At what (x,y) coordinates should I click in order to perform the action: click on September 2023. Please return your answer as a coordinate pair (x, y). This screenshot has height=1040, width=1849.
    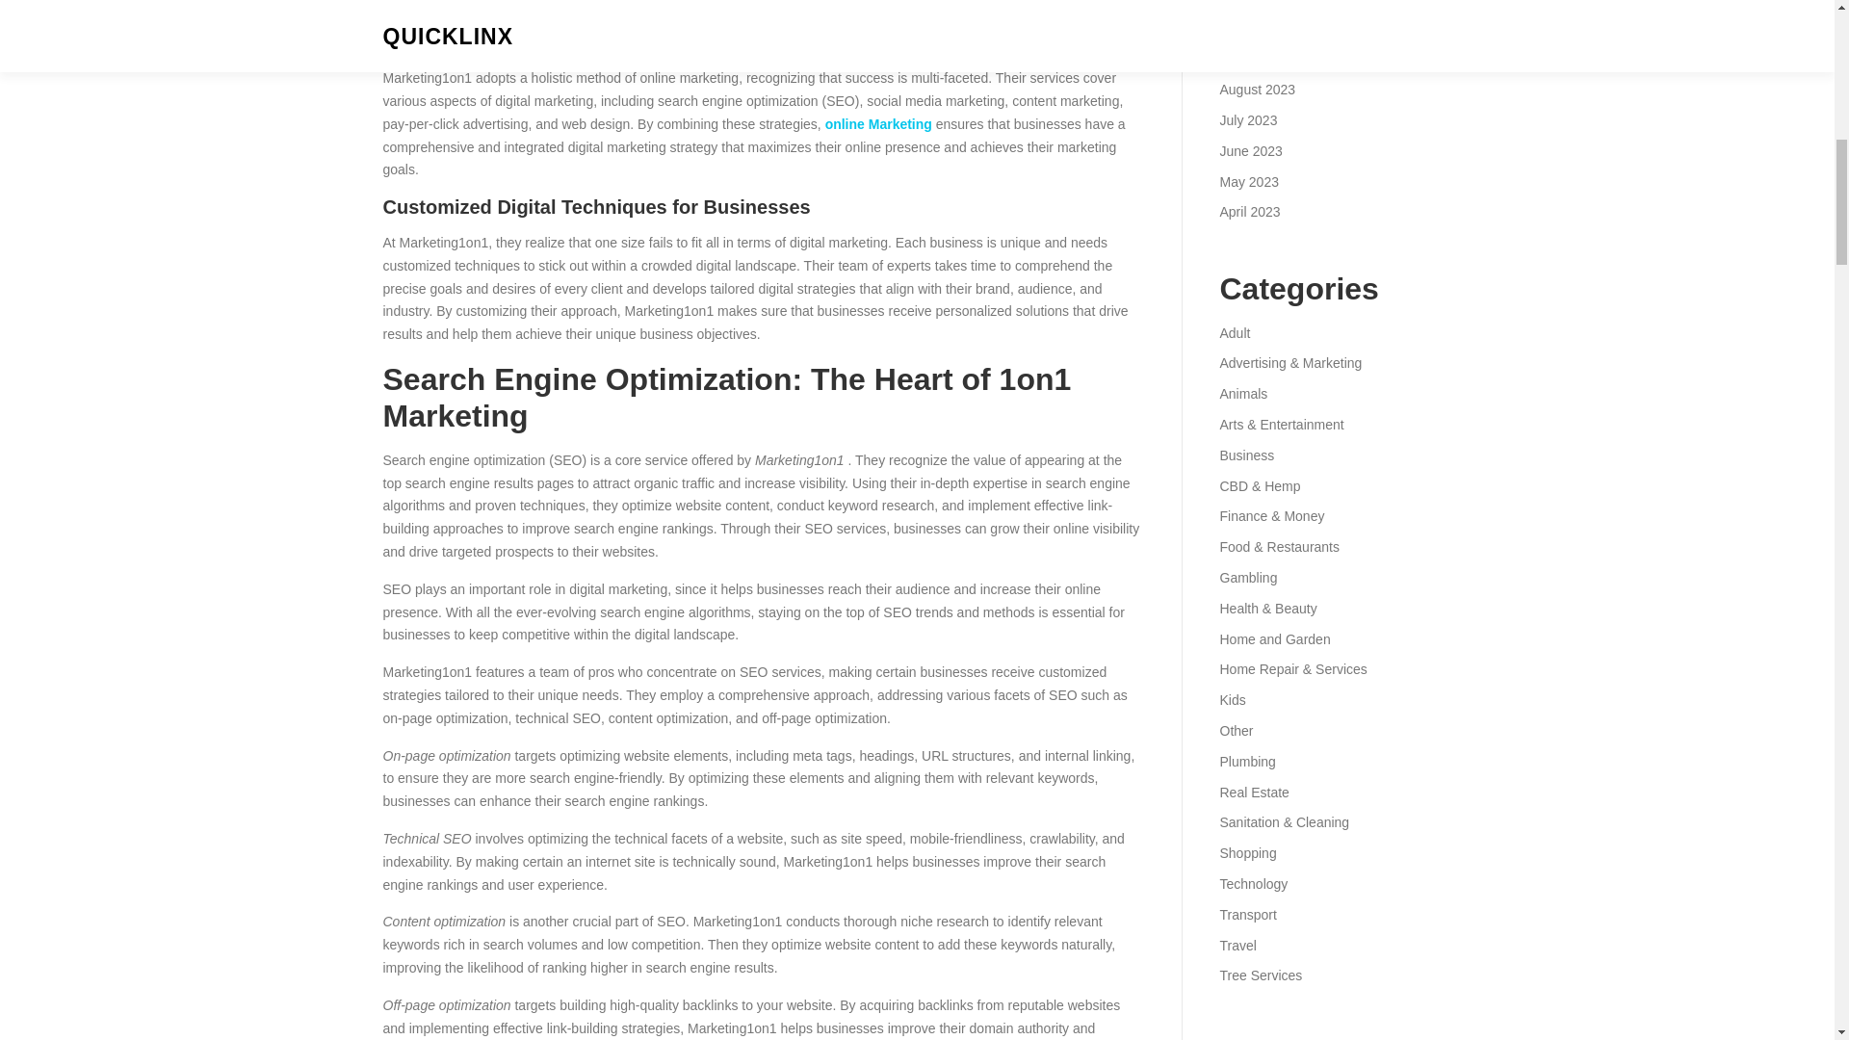
    Looking at the image, I should click on (1269, 58).